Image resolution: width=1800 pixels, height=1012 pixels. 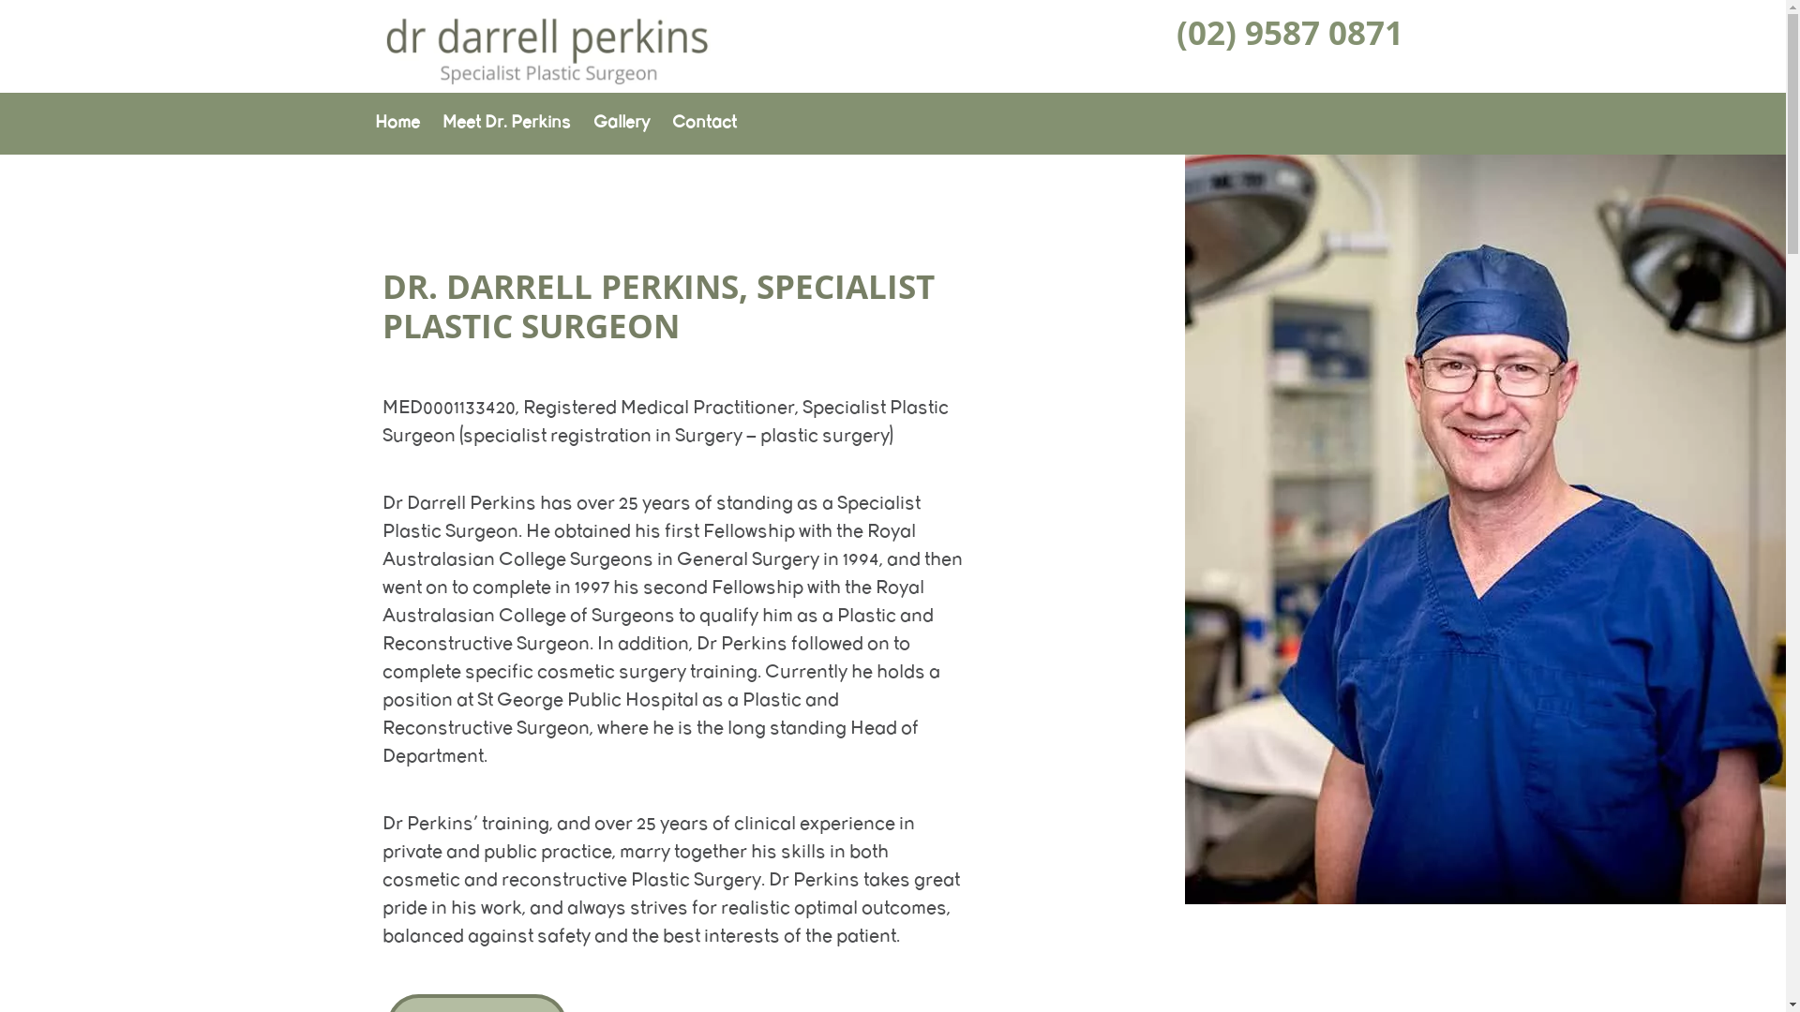 What do you see at coordinates (547, 82) in the screenshot?
I see `Logo` at bounding box center [547, 82].